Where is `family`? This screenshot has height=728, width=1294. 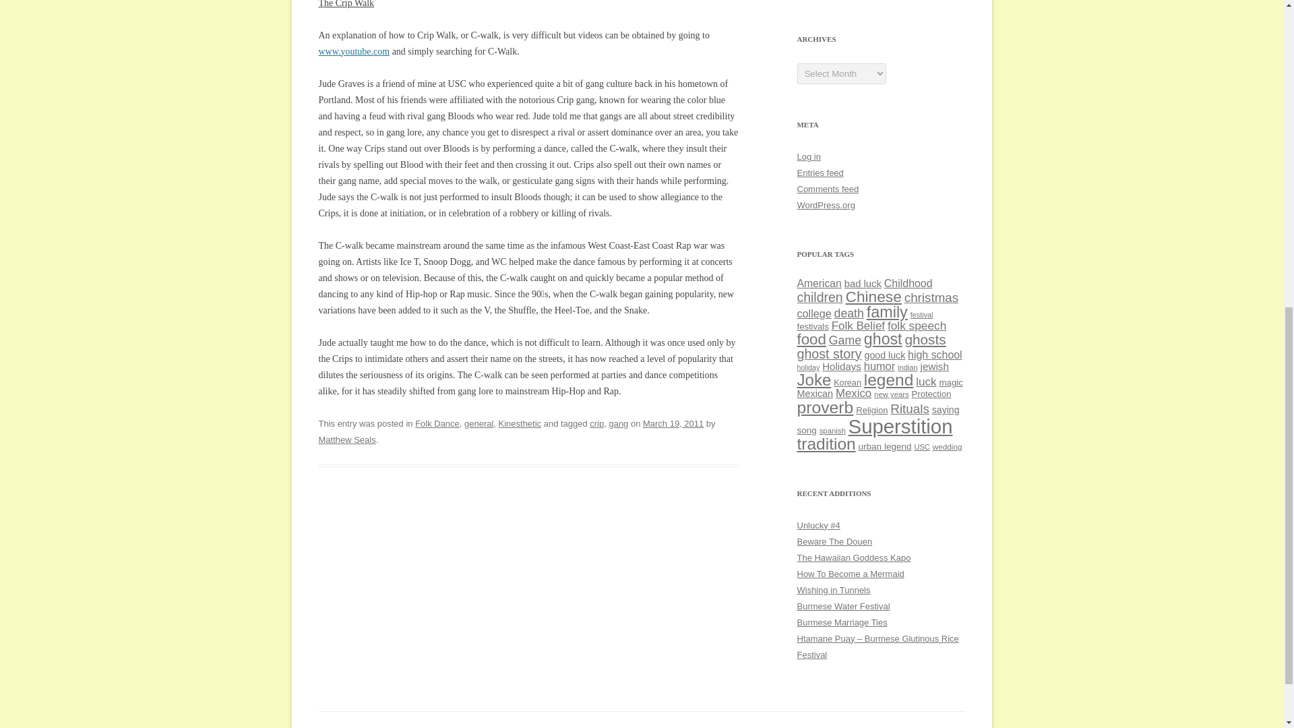
family is located at coordinates (887, 312).